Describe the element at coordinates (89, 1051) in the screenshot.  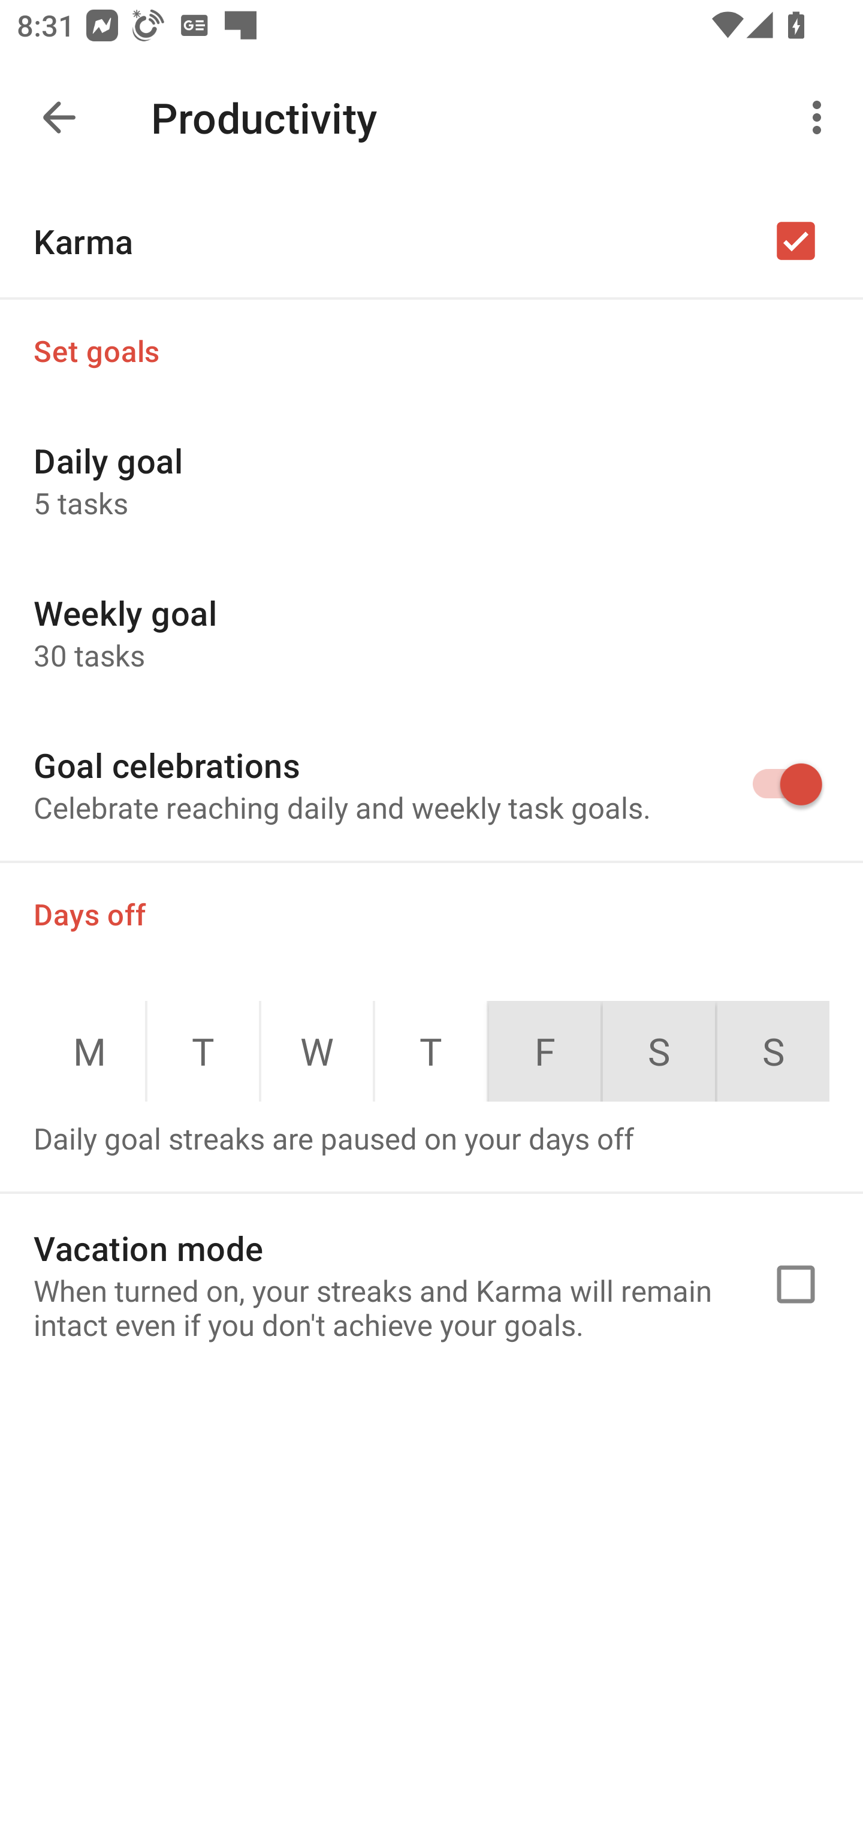
I see `M` at that location.